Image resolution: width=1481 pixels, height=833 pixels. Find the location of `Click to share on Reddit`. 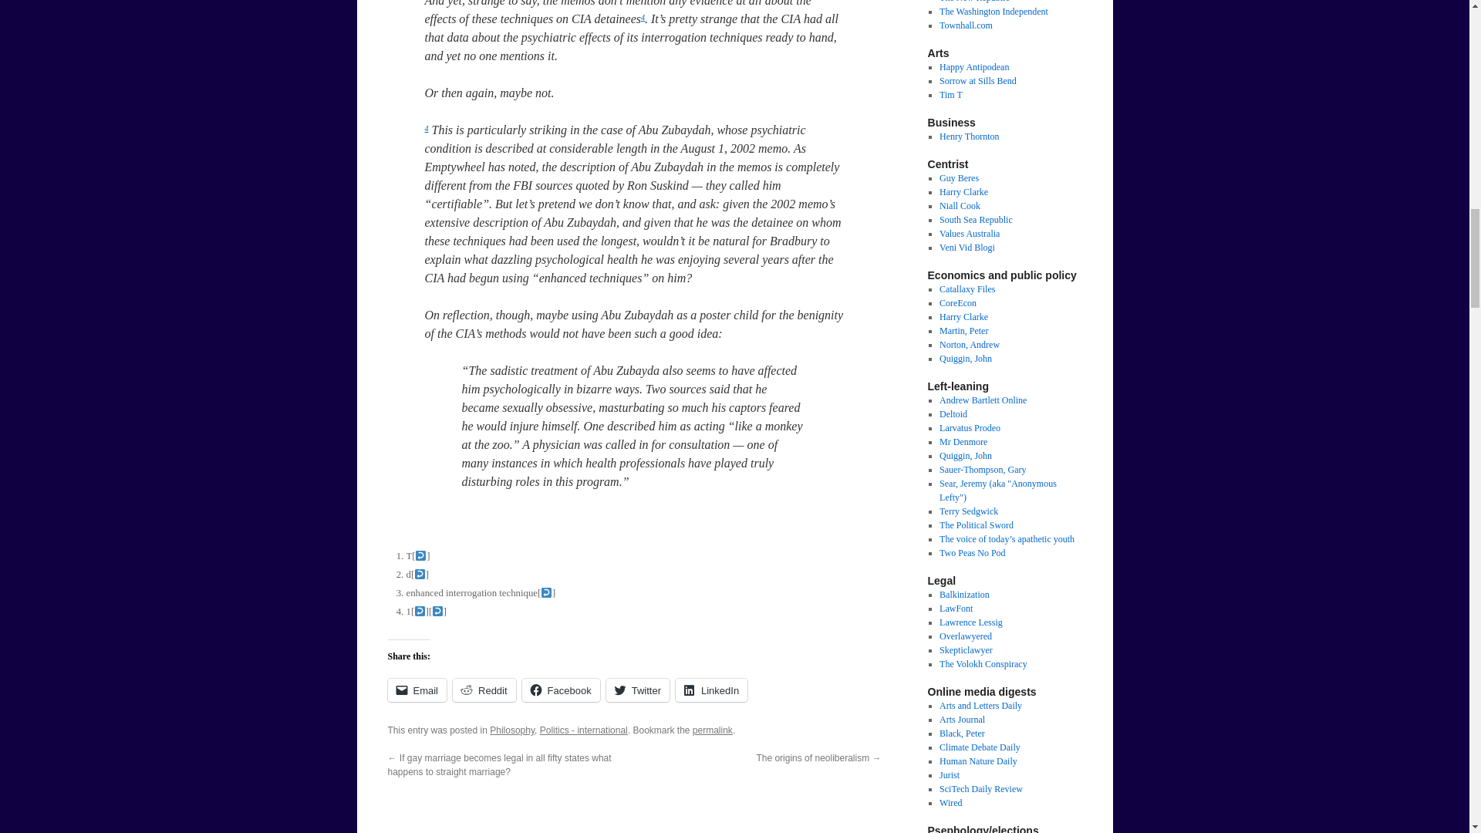

Click to share on Reddit is located at coordinates (484, 690).